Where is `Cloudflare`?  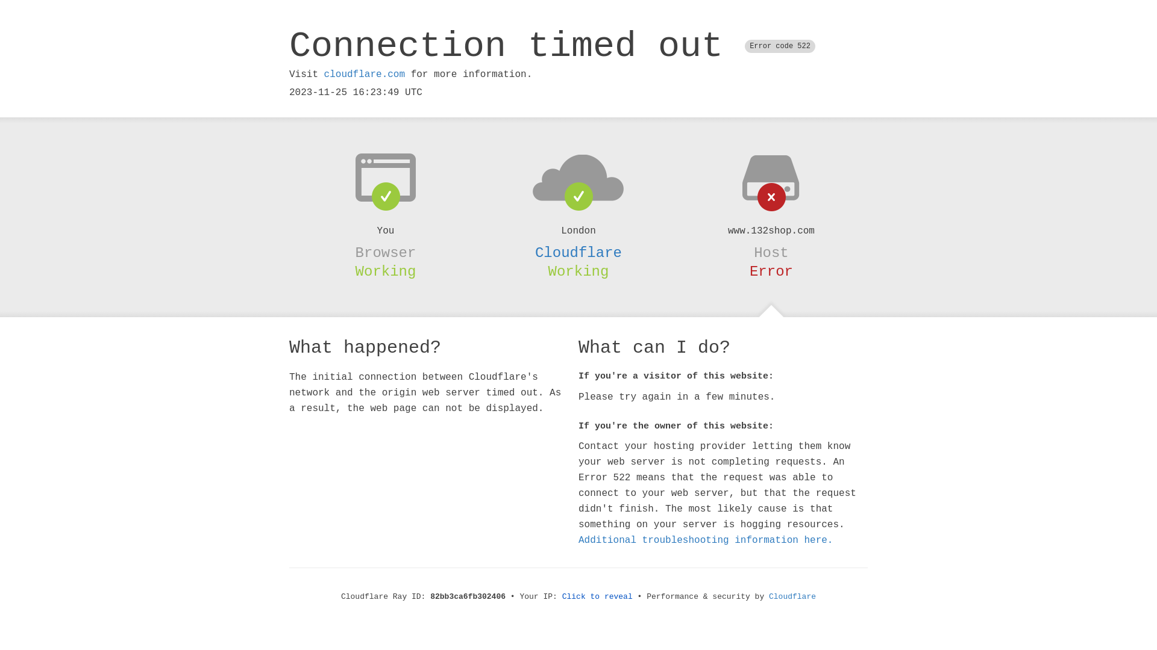 Cloudflare is located at coordinates (578, 253).